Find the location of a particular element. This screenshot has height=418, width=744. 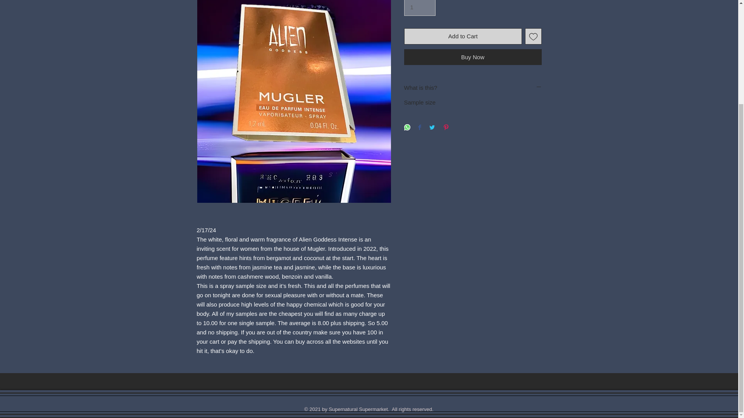

1 is located at coordinates (419, 8).